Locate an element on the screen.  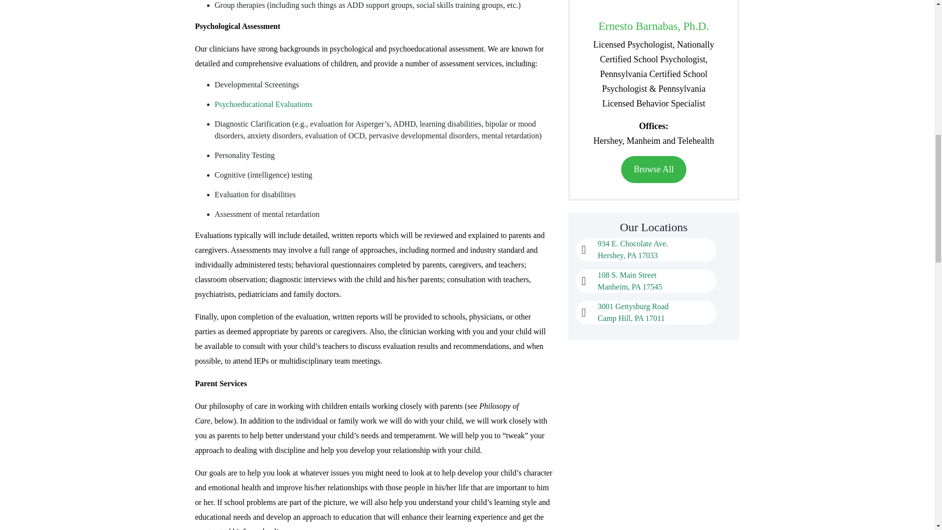
Browse All is located at coordinates (263, 104).